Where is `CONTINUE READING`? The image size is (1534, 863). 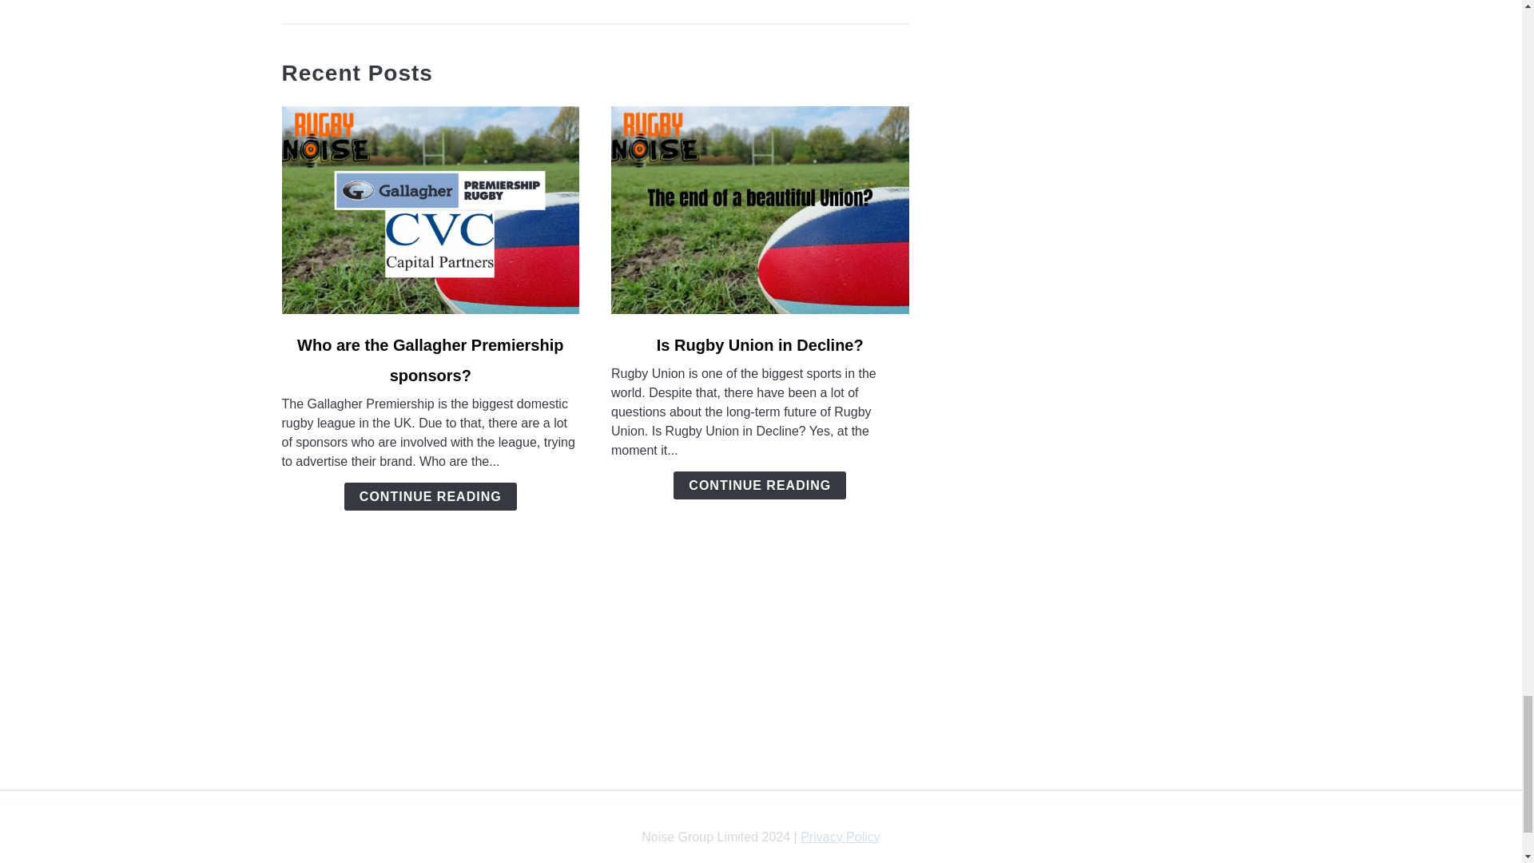
CONTINUE READING is located at coordinates (430, 496).